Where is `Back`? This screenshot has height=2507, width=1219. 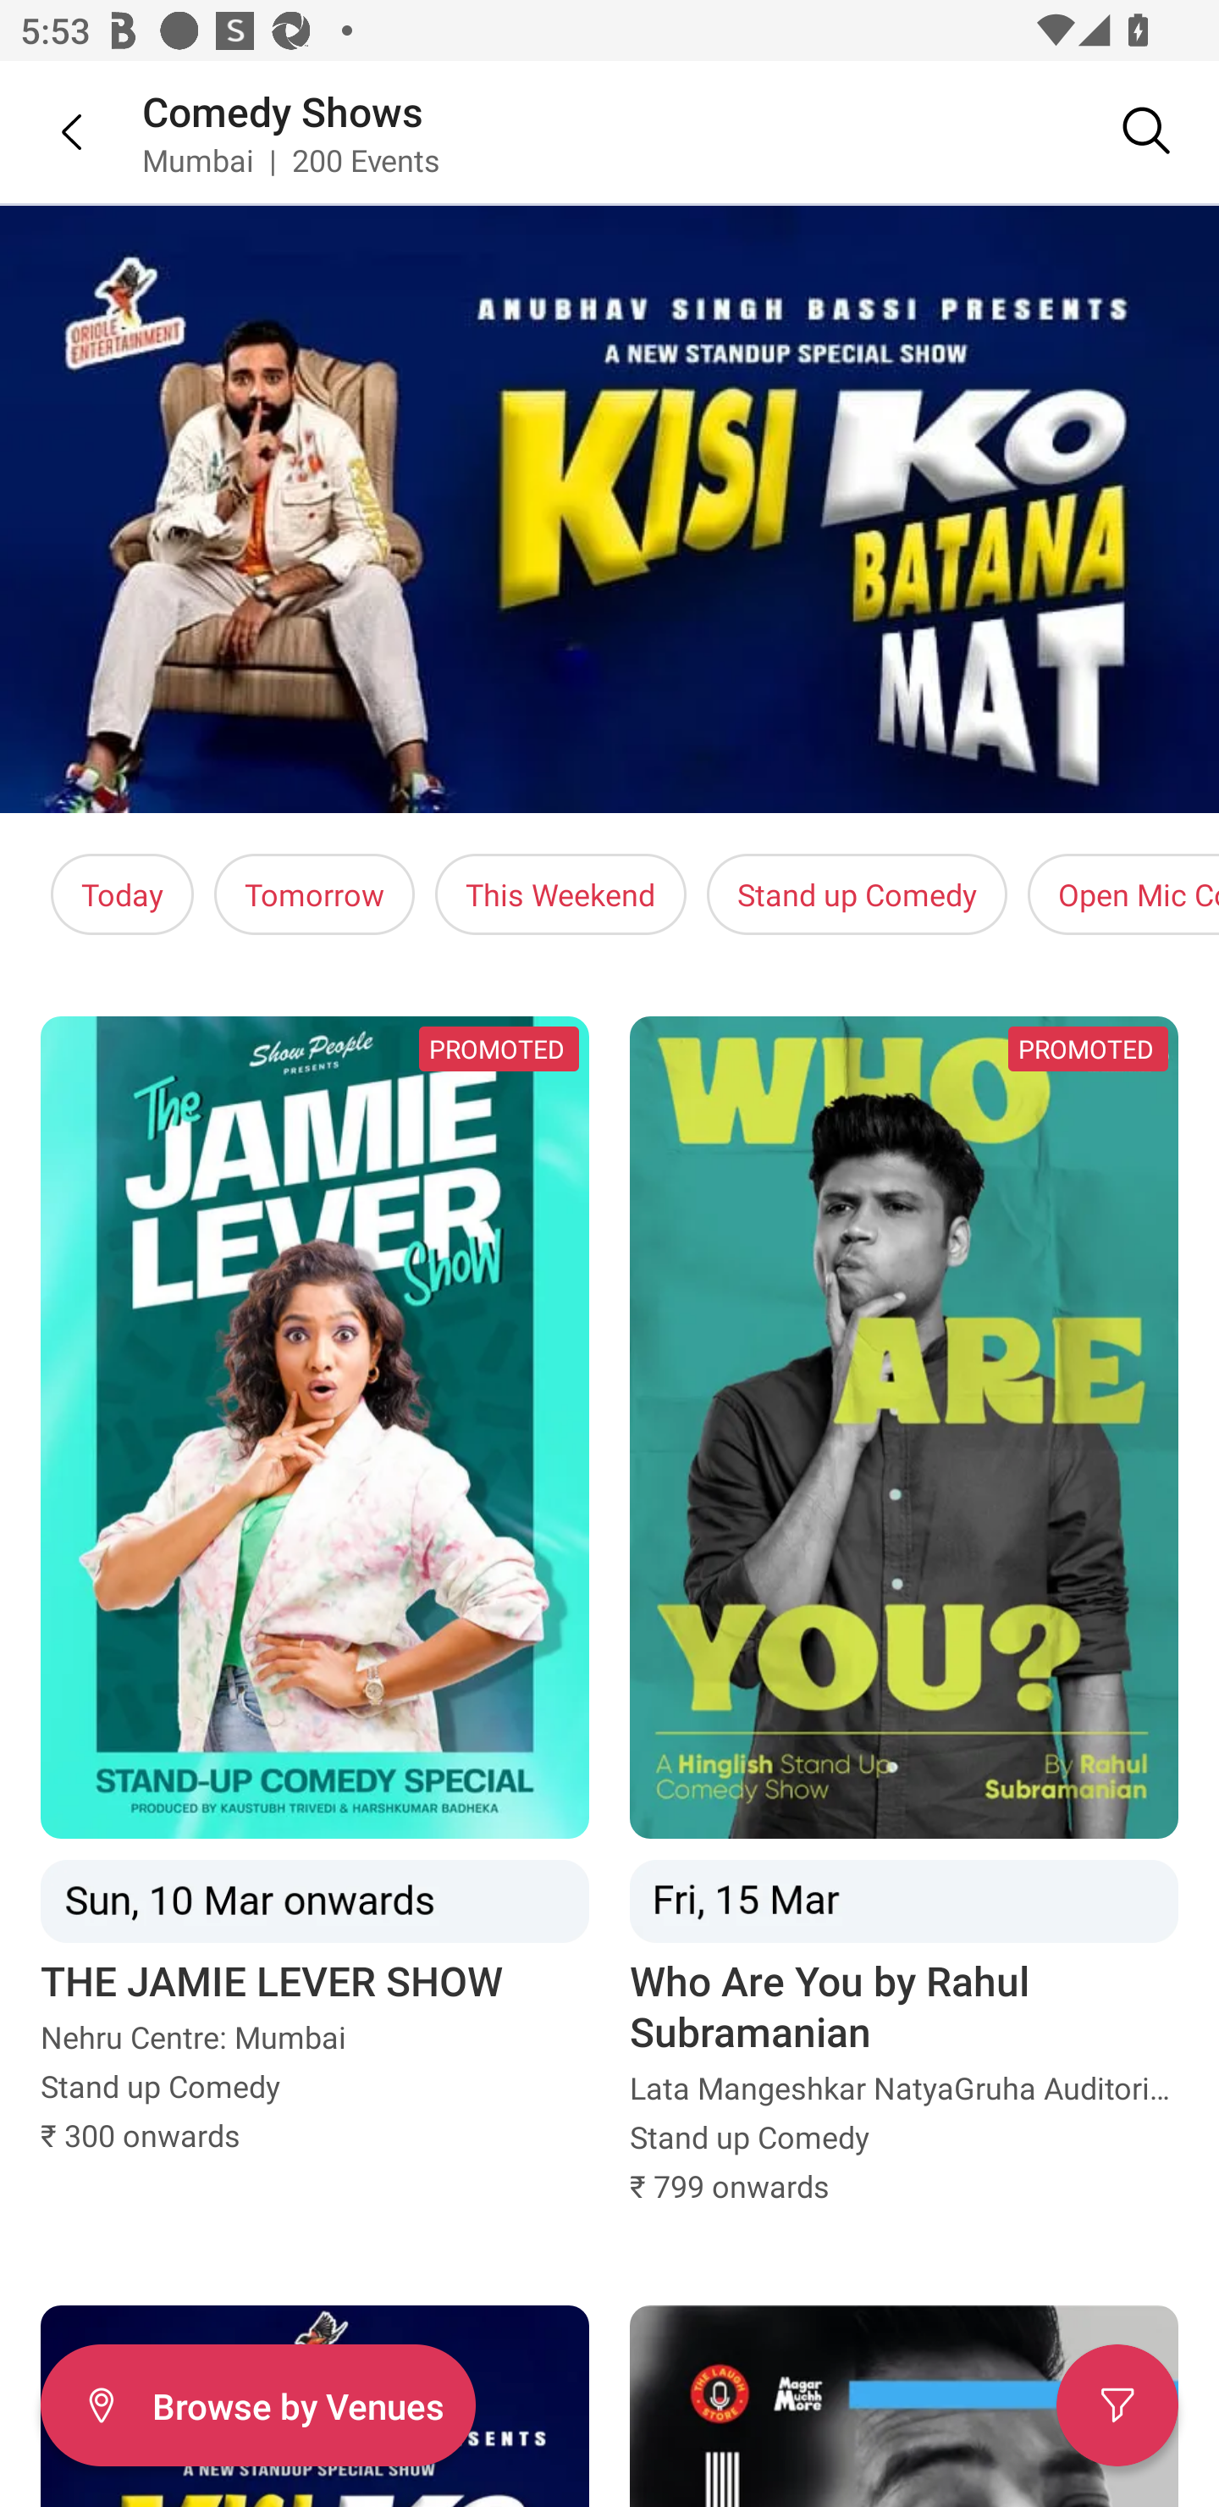
Back is located at coordinates (51, 131).